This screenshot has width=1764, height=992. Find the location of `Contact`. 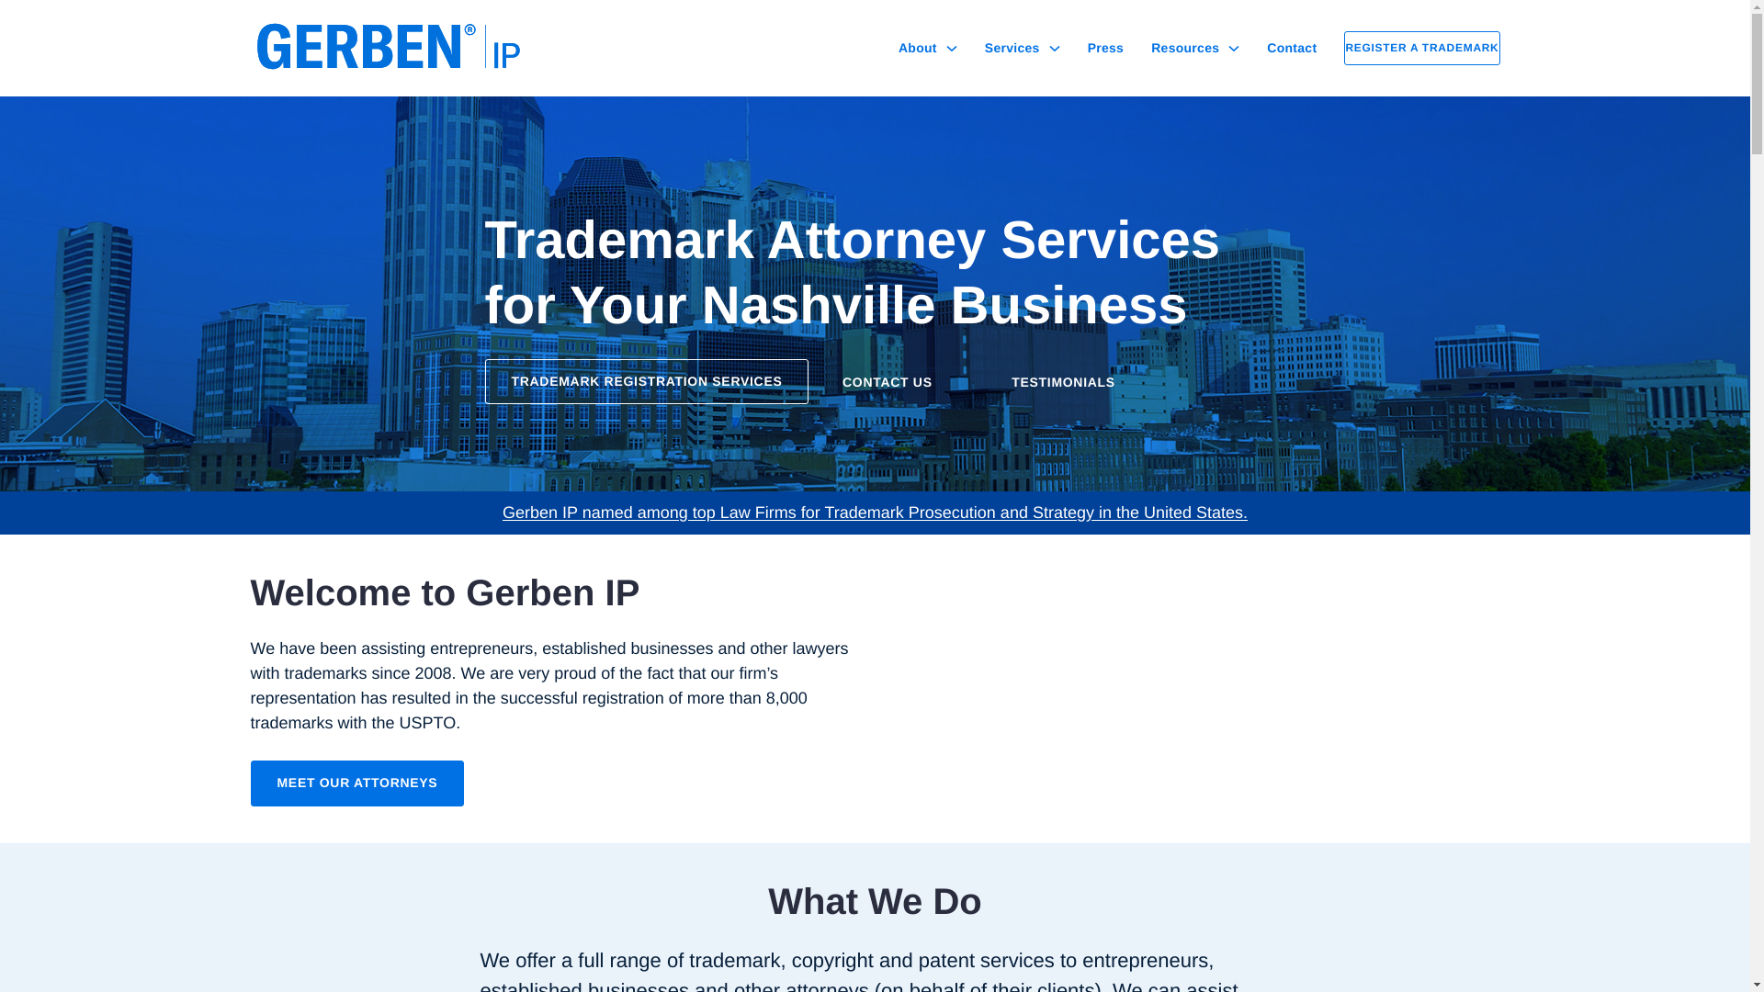

Contact is located at coordinates (1291, 48).